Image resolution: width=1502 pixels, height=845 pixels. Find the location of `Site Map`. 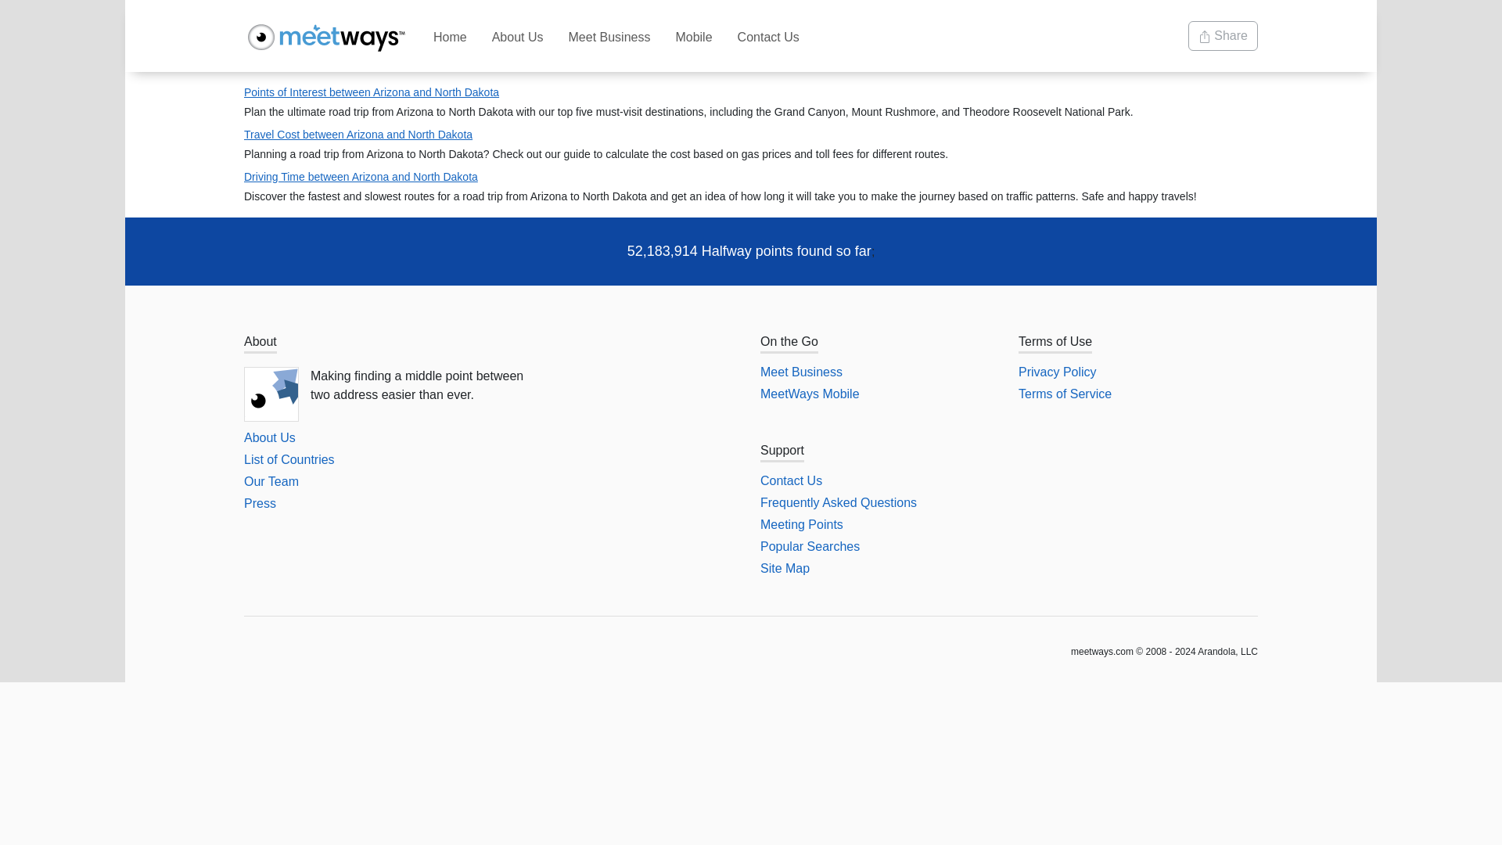

Site Map is located at coordinates (784, 568).